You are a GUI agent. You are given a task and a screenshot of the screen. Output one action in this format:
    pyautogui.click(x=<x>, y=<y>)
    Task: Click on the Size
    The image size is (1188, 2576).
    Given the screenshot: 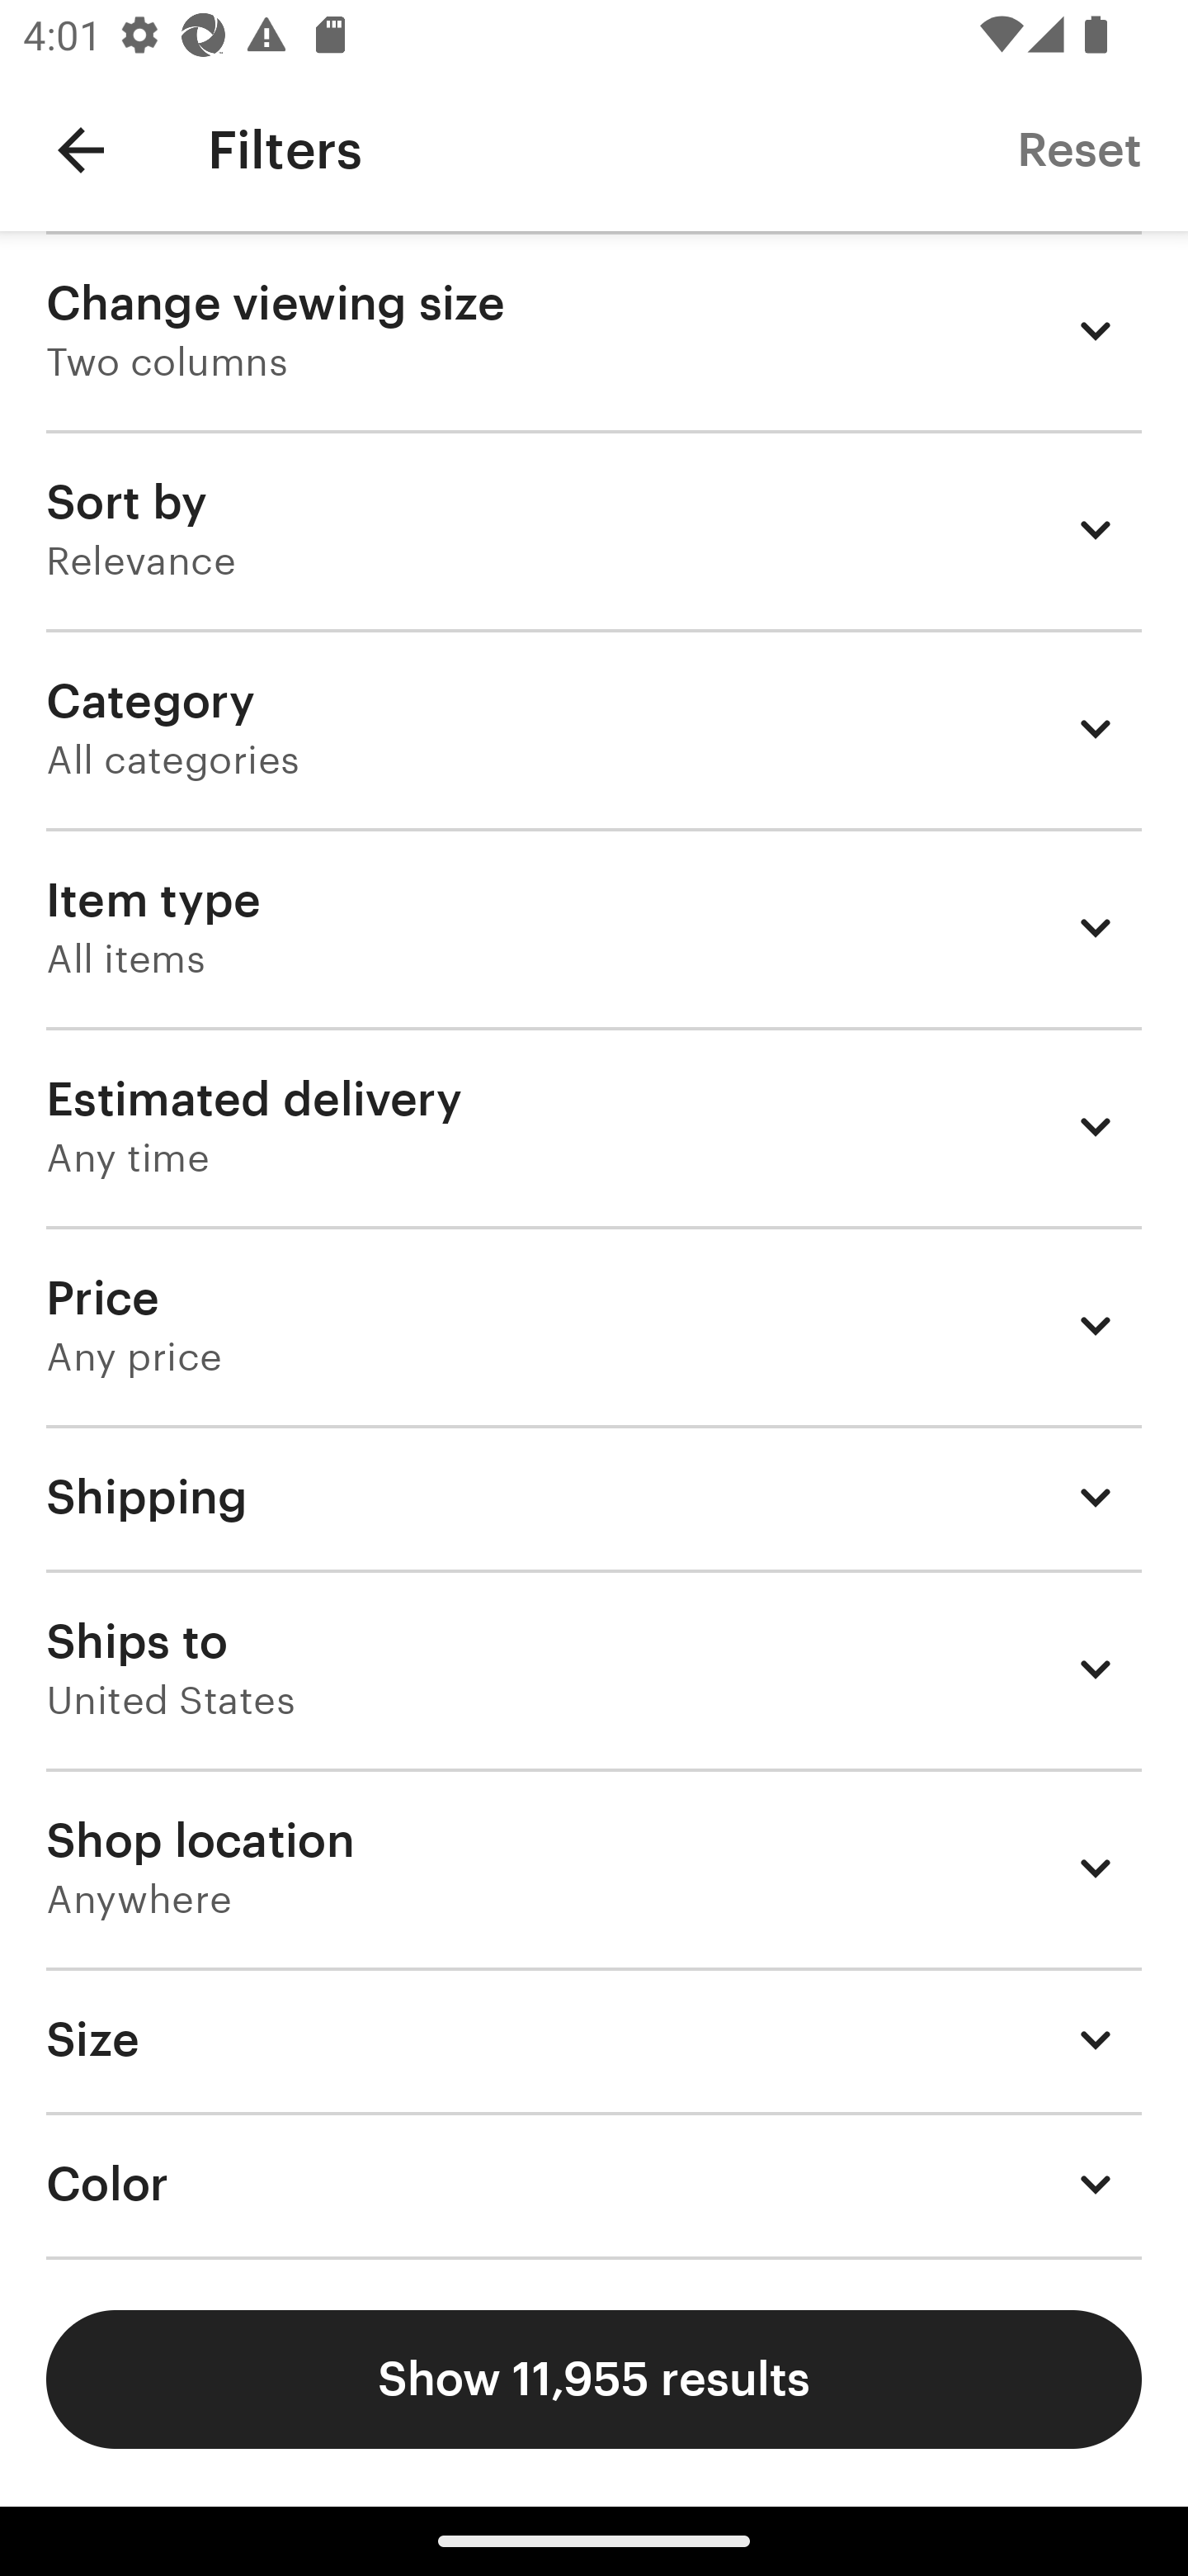 What is the action you would take?
    pyautogui.click(x=594, y=2039)
    